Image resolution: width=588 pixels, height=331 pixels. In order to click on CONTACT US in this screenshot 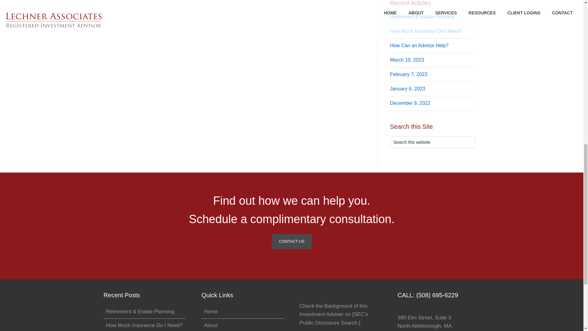, I will do `click(292, 242)`.